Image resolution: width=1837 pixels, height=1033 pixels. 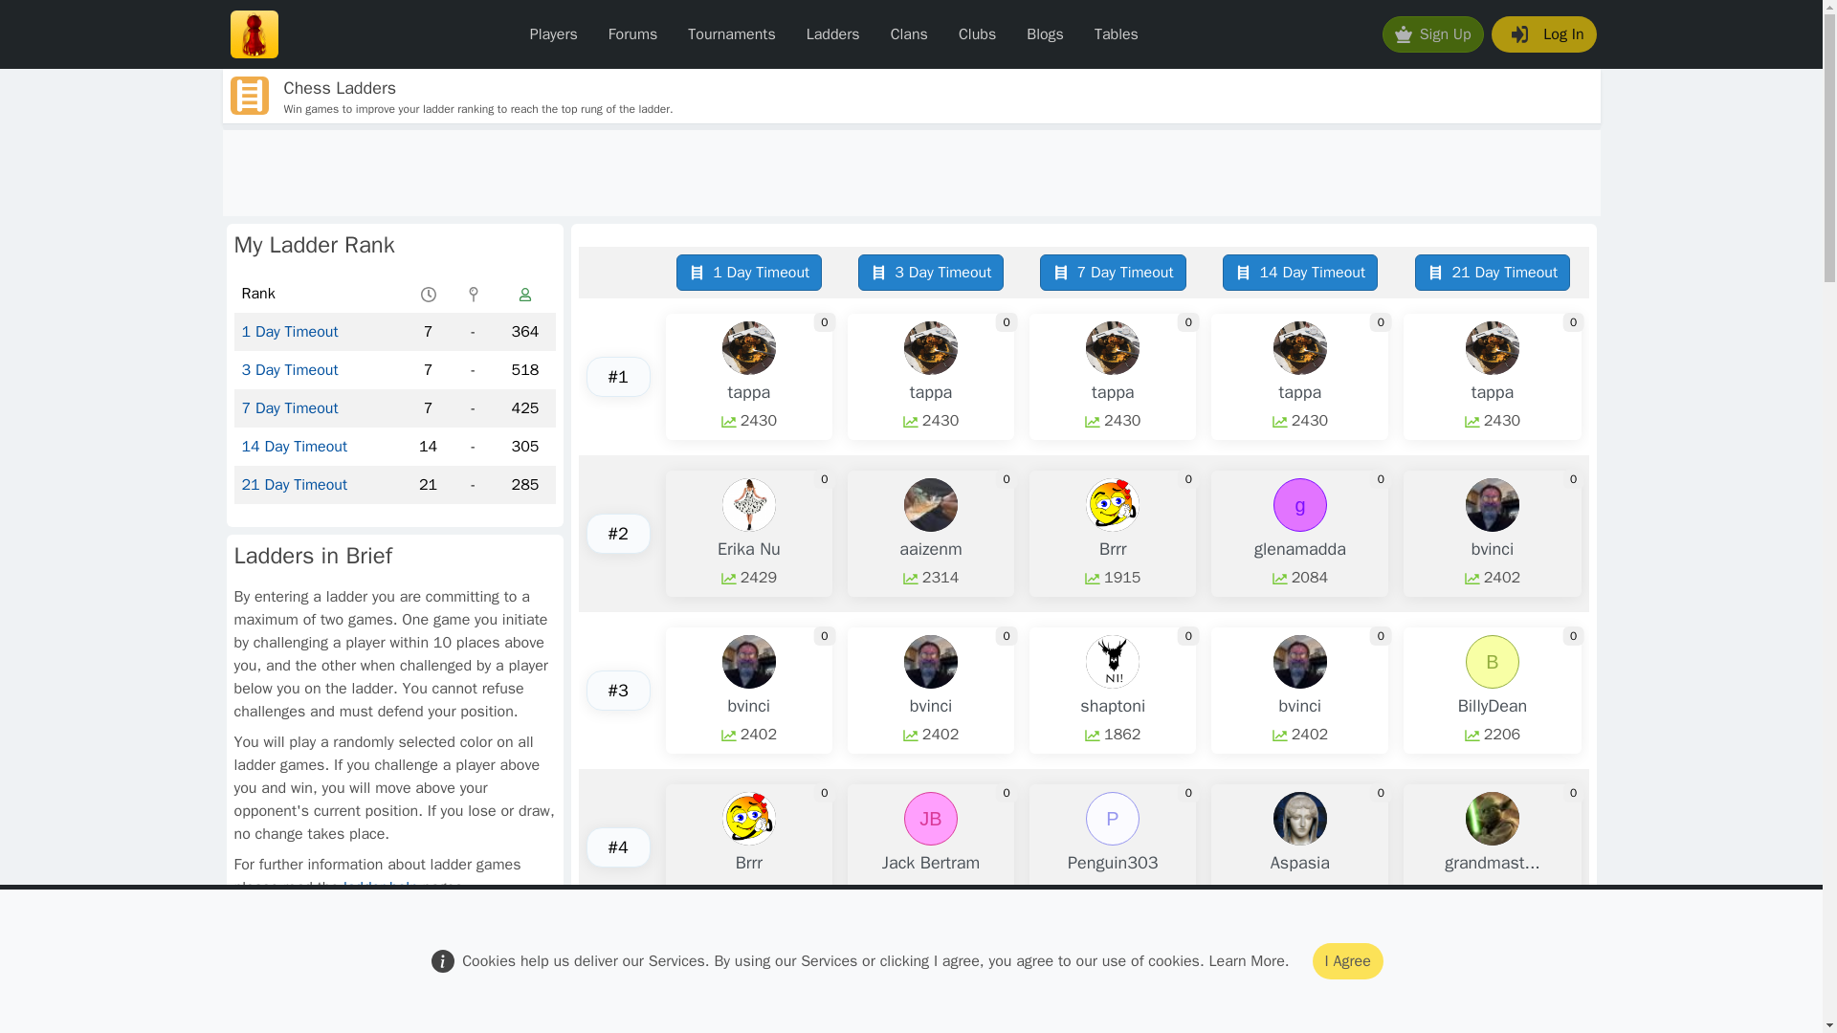 I want to click on tappa, so click(x=931, y=392).